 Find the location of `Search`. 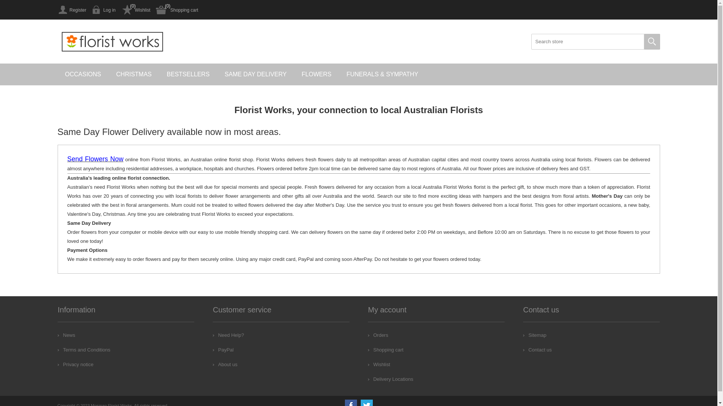

Search is located at coordinates (652, 42).